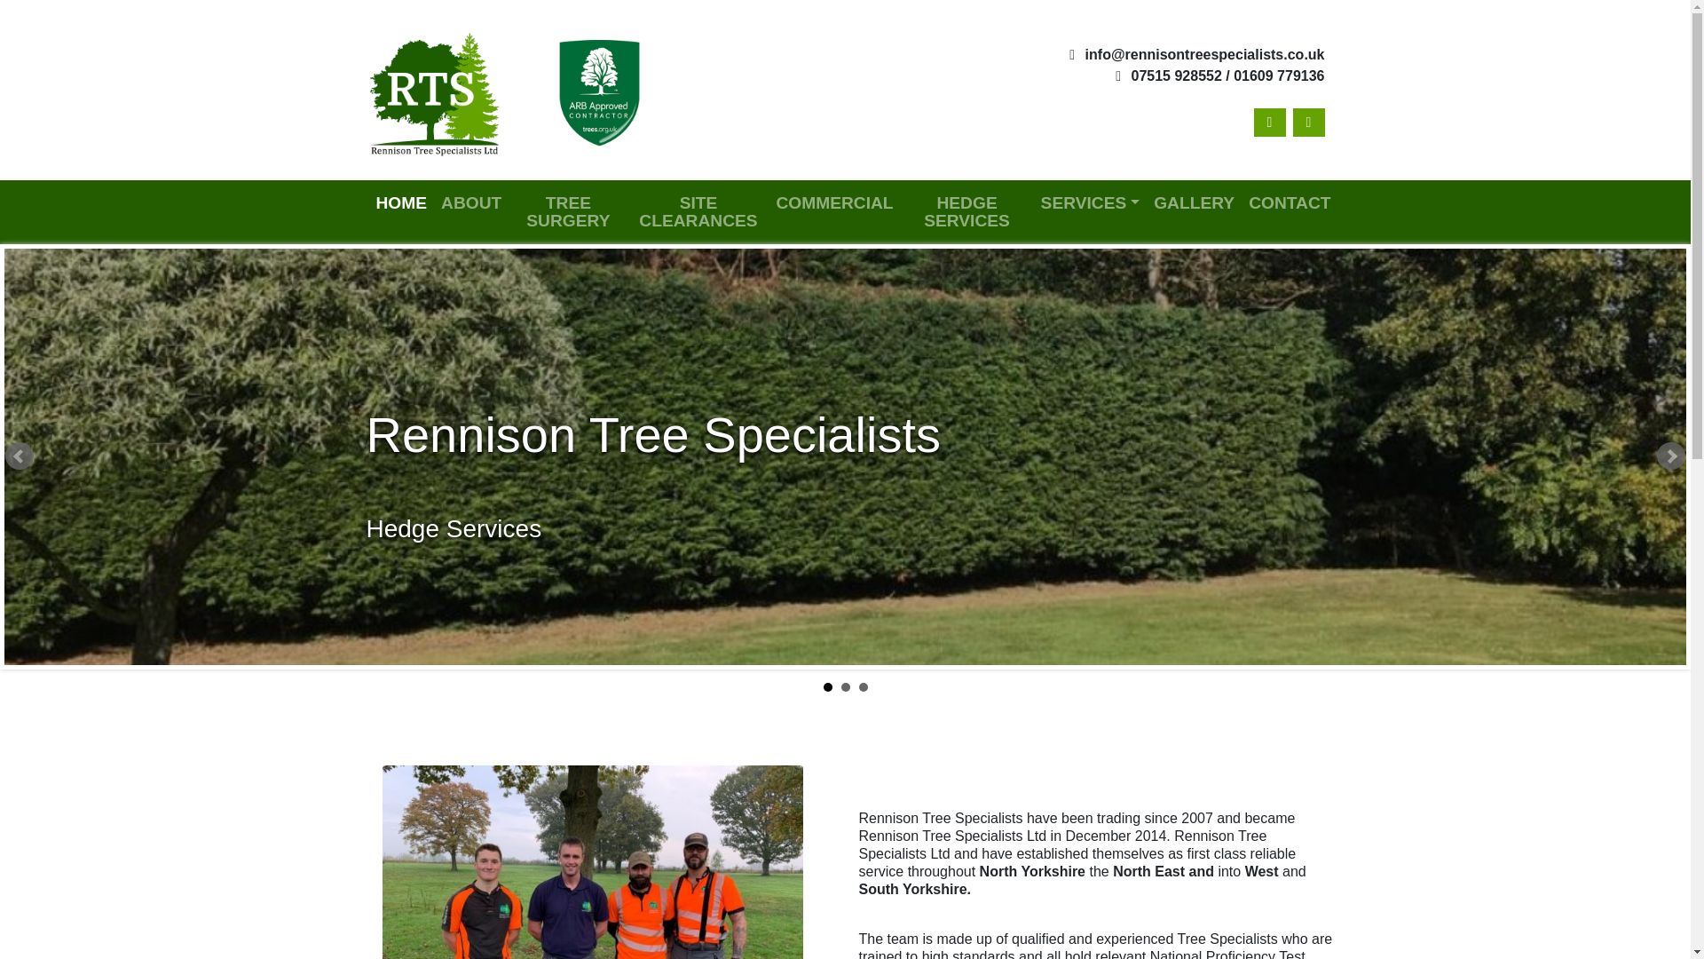 The height and width of the screenshot is (959, 1704). Describe the element at coordinates (1090, 202) in the screenshot. I see `SERVICES` at that location.